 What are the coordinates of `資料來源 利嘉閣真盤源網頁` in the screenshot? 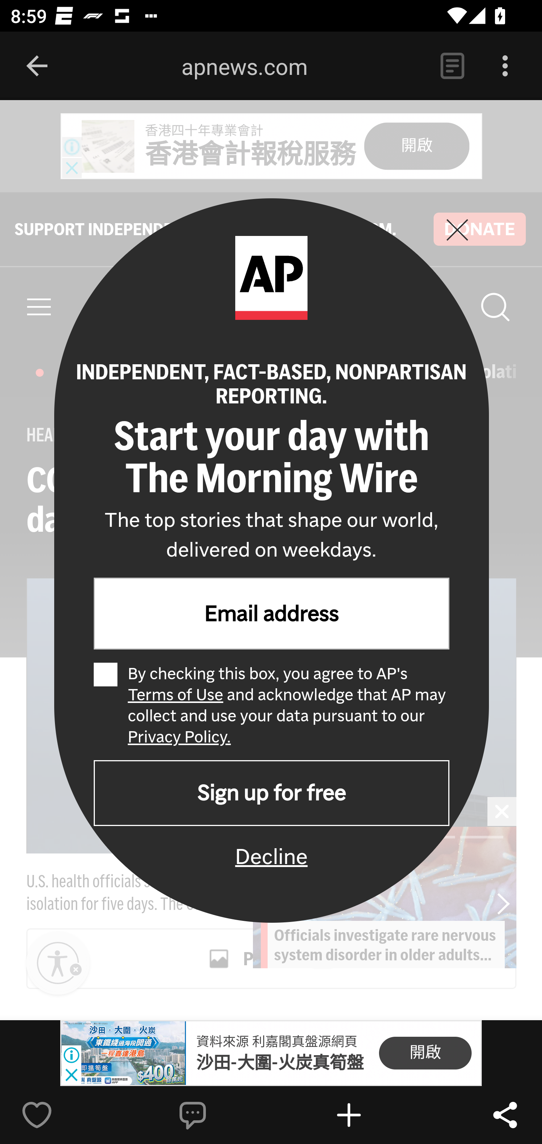 It's located at (276, 1042).